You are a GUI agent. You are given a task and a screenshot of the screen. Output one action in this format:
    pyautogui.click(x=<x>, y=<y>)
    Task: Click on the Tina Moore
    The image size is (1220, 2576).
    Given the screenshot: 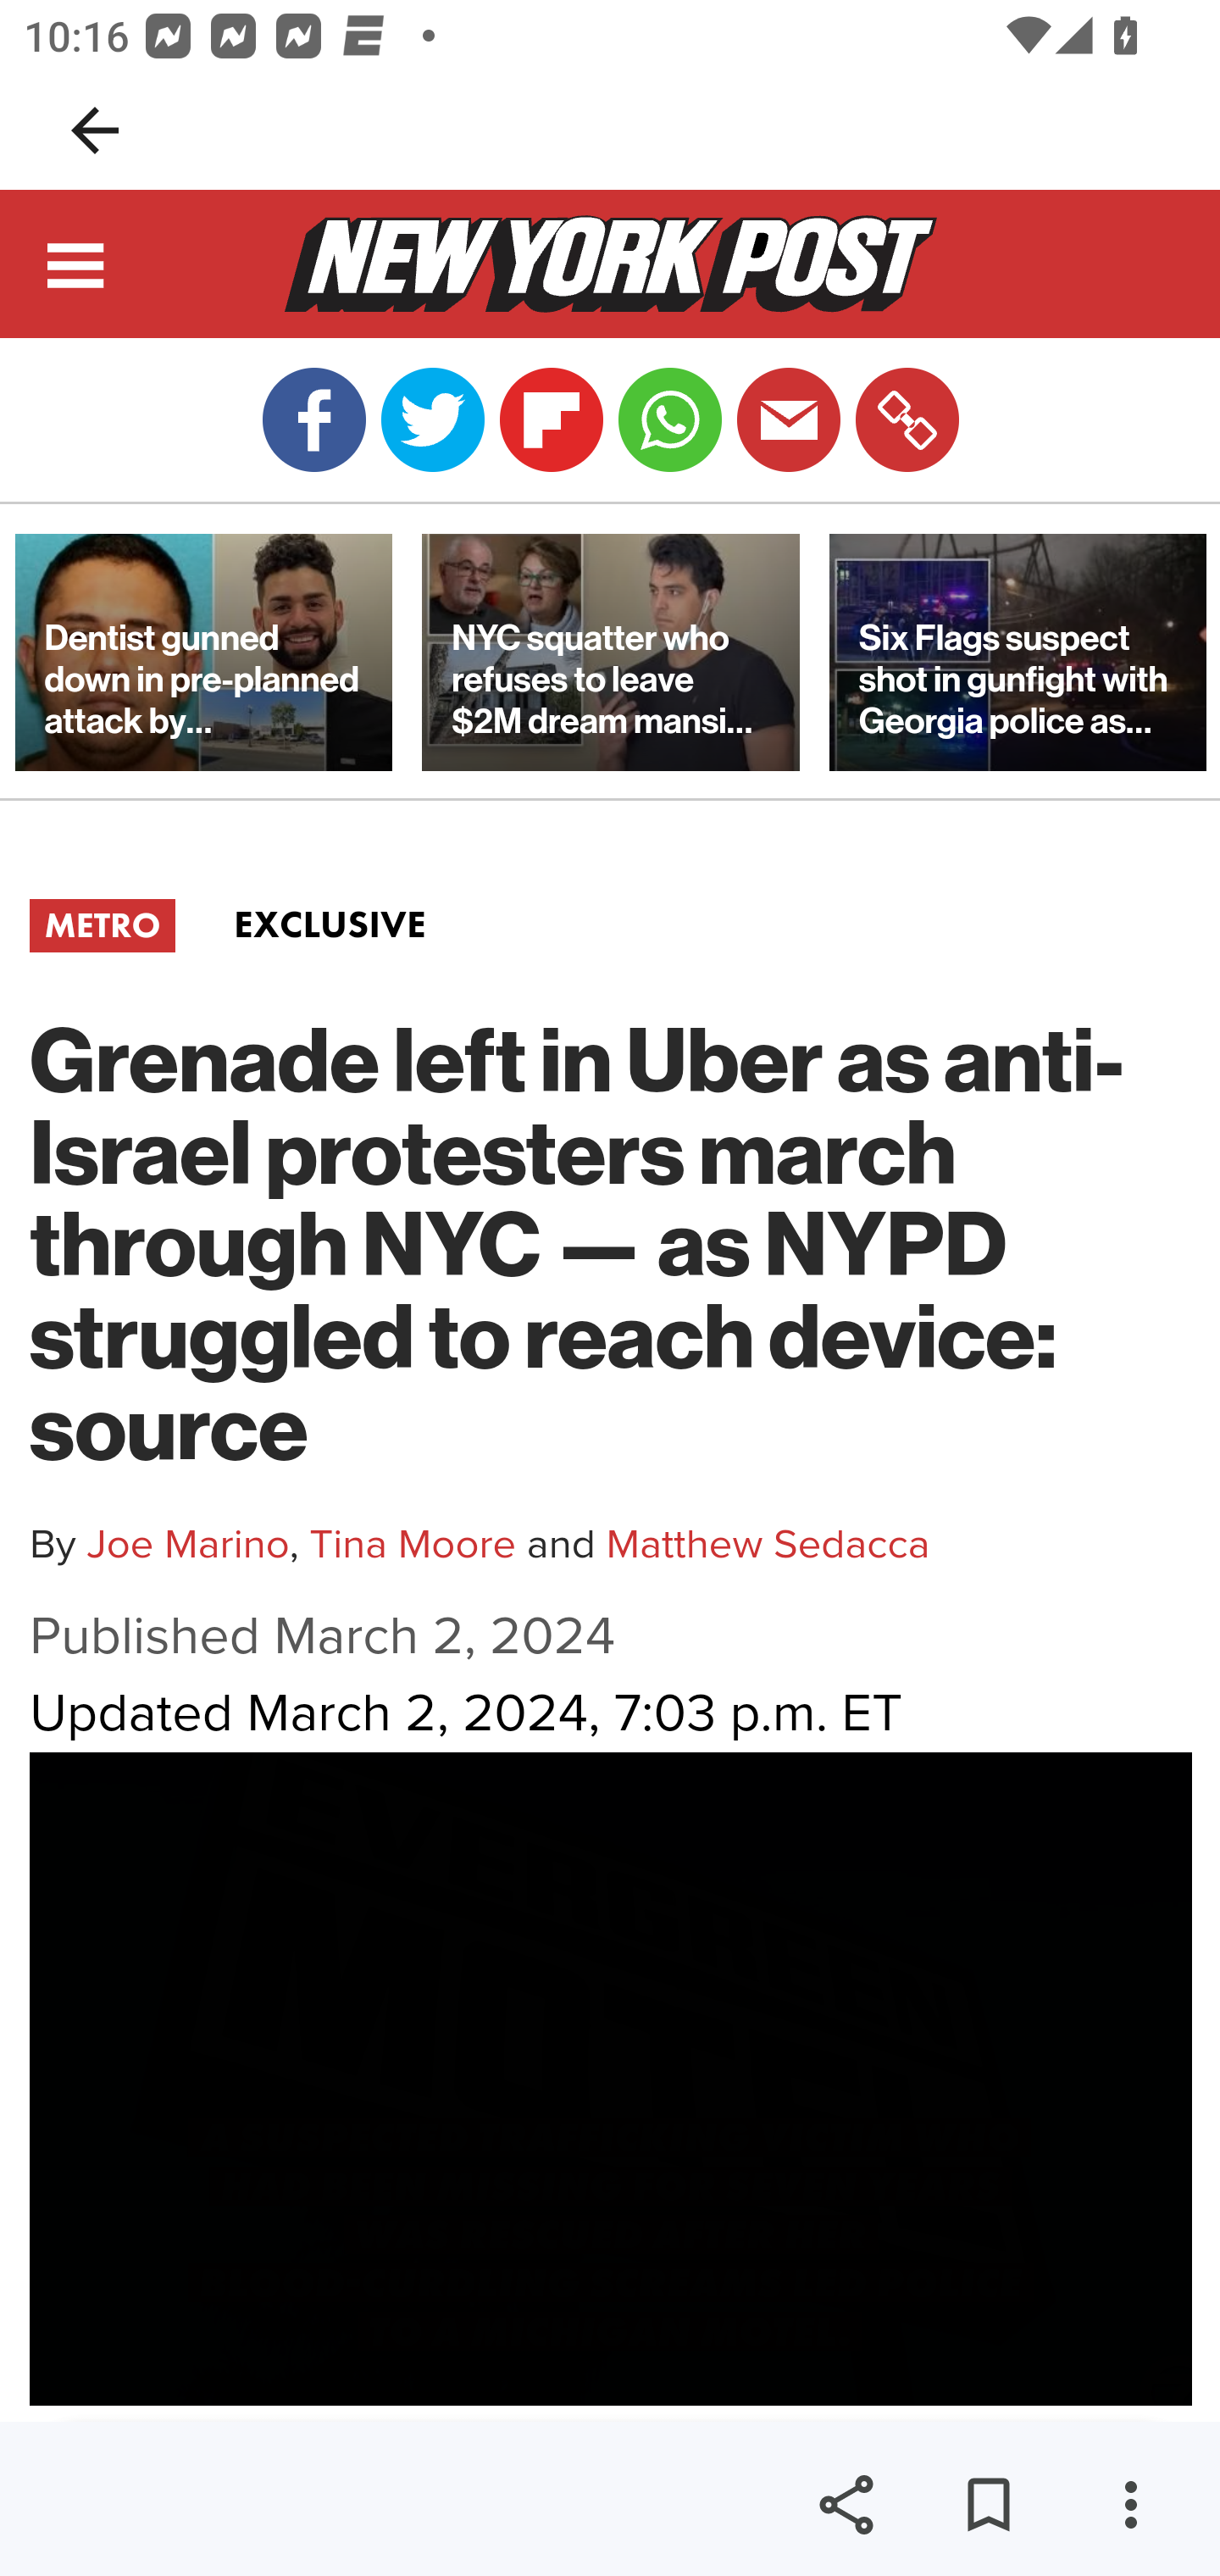 What is the action you would take?
    pyautogui.click(x=413, y=1544)
    